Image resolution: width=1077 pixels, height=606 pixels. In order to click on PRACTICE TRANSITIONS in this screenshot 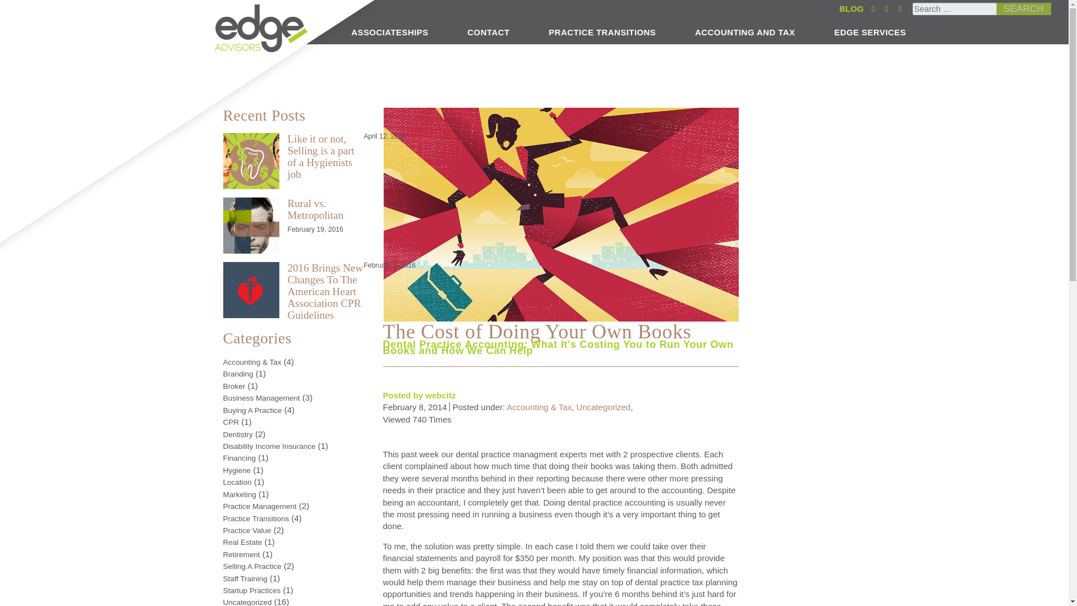, I will do `click(601, 31)`.